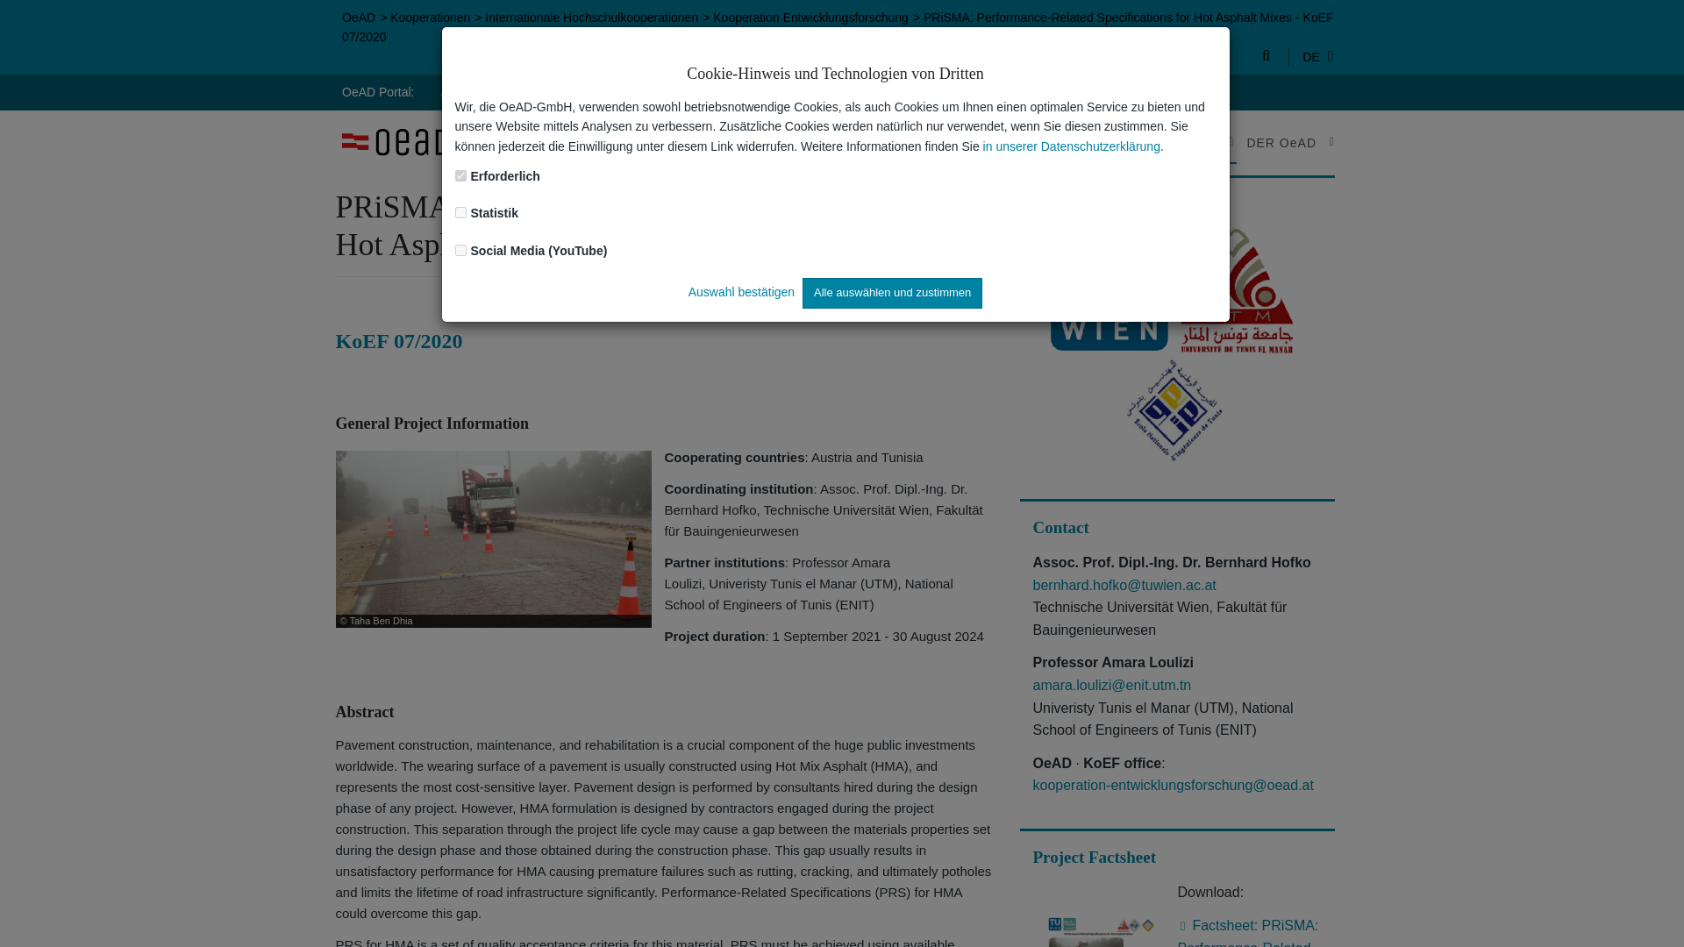 This screenshot has width=1684, height=947. What do you see at coordinates (903, 91) in the screenshot?
I see `Karriere` at bounding box center [903, 91].